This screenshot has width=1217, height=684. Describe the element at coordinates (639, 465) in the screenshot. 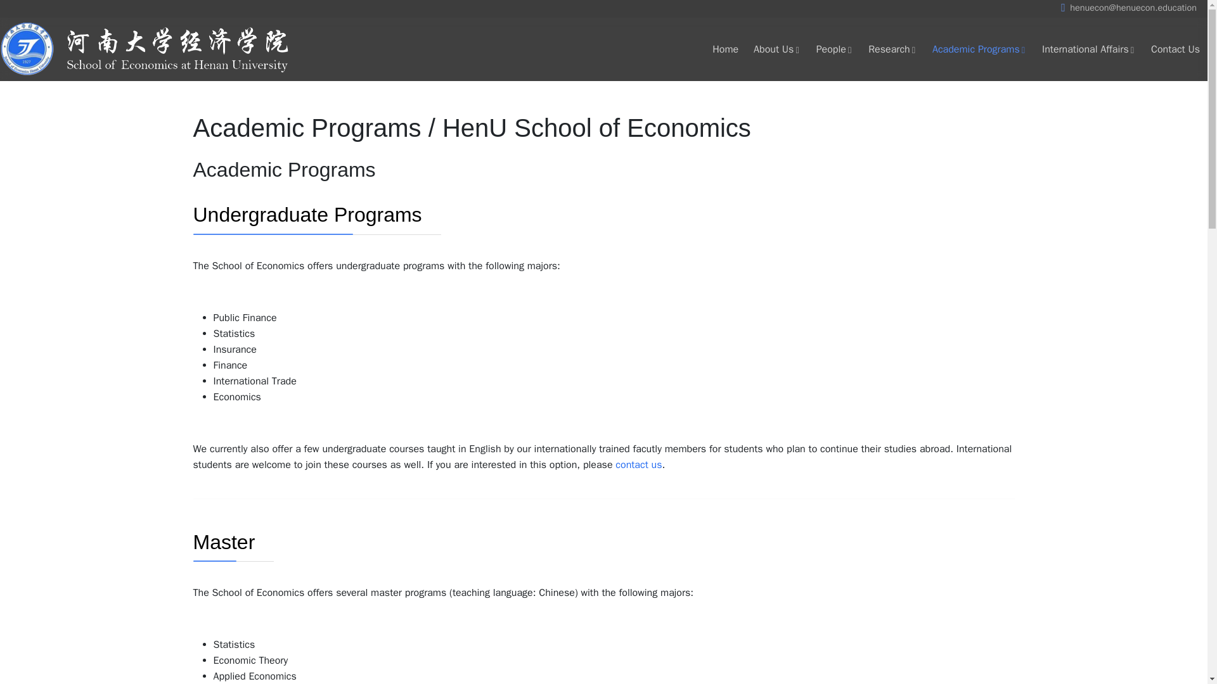

I see `contact us` at that location.